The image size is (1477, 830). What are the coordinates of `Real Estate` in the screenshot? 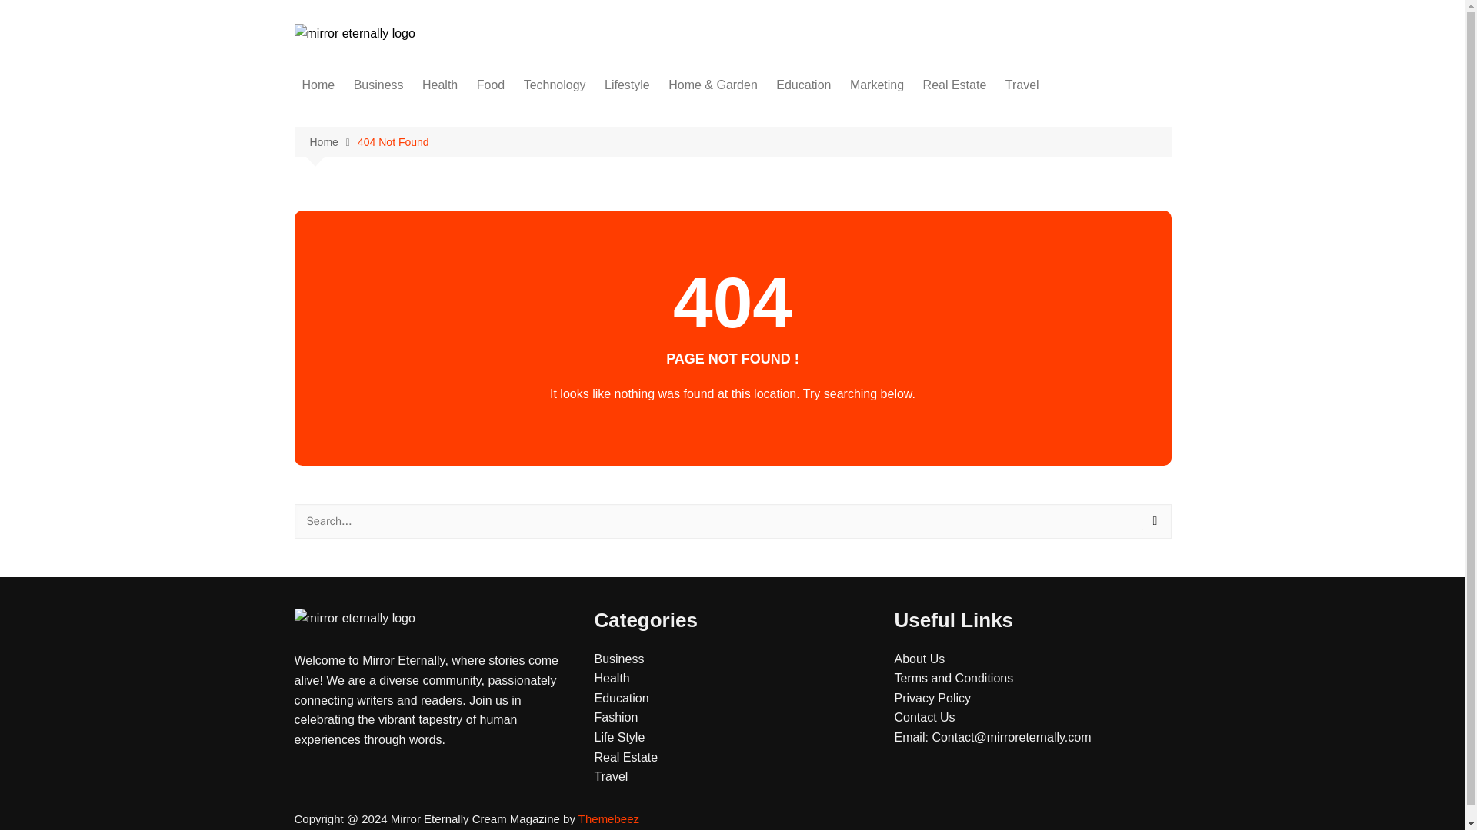 It's located at (955, 85).